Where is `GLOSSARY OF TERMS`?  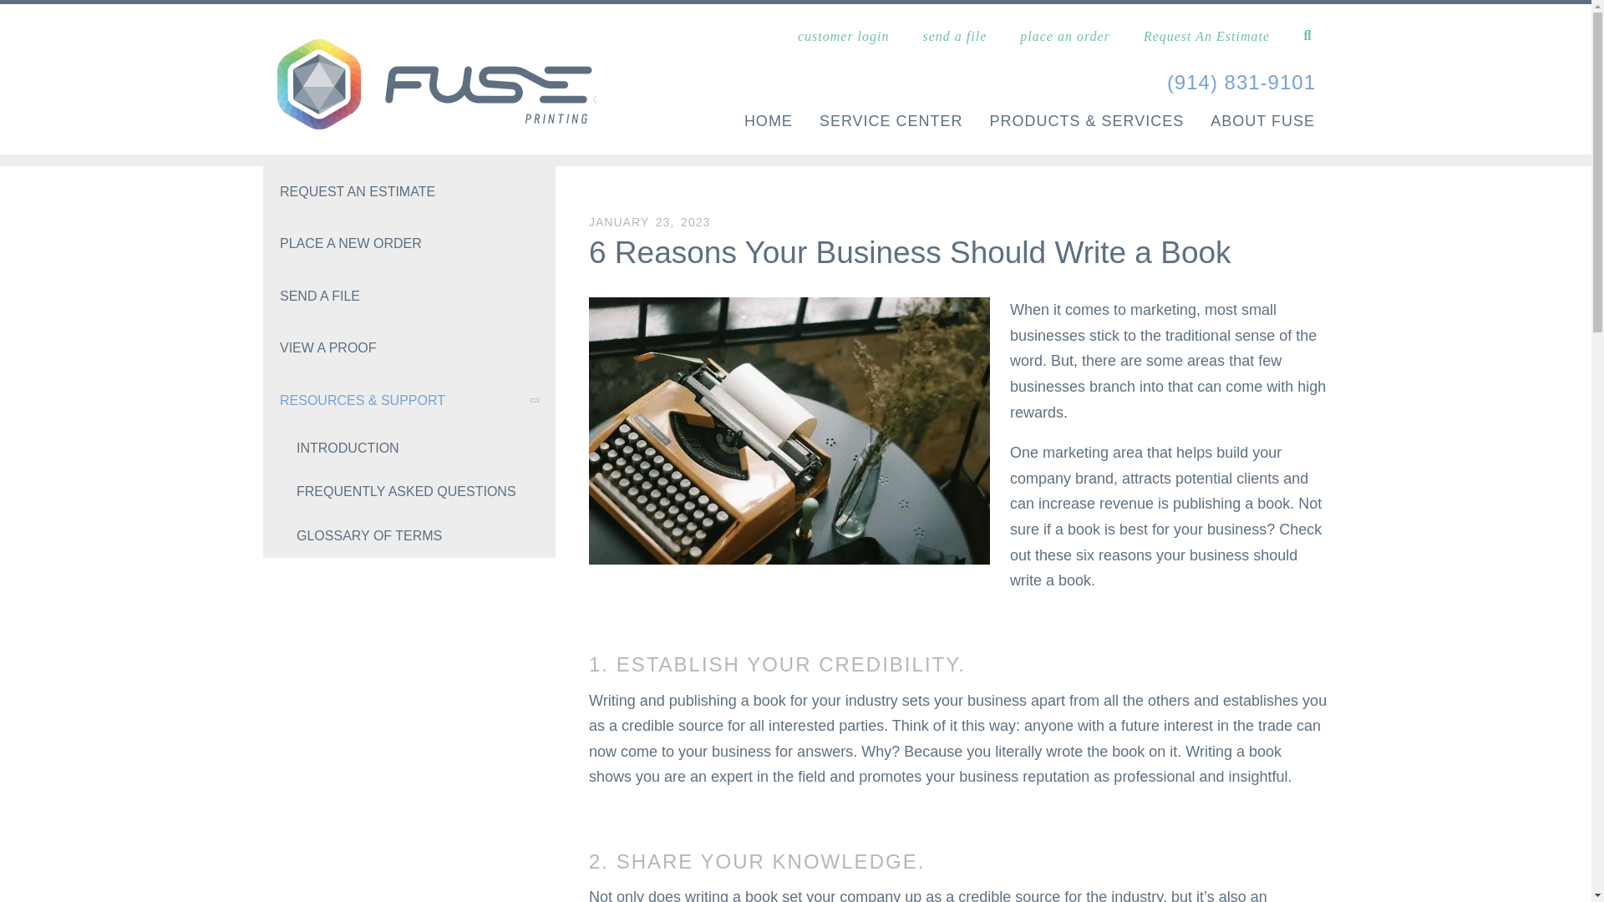
GLOSSARY OF TERMS is located at coordinates (409, 536).